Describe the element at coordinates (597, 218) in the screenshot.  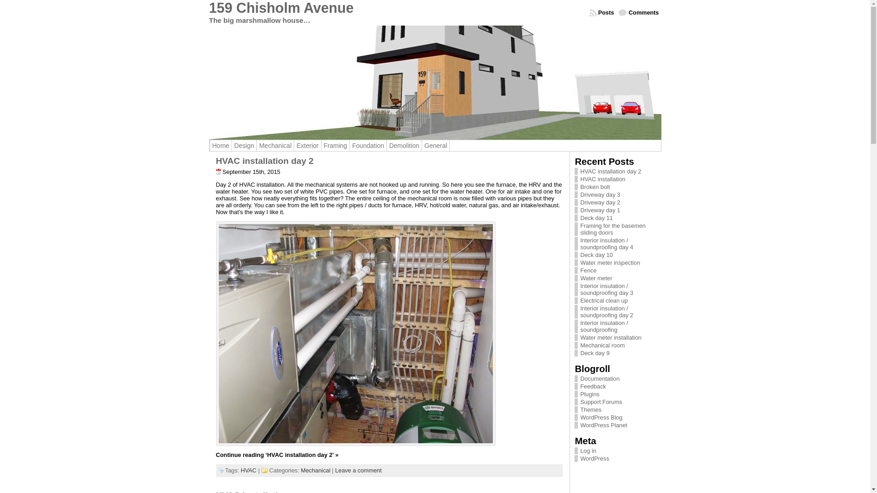
I see `Deck day 11` at that location.